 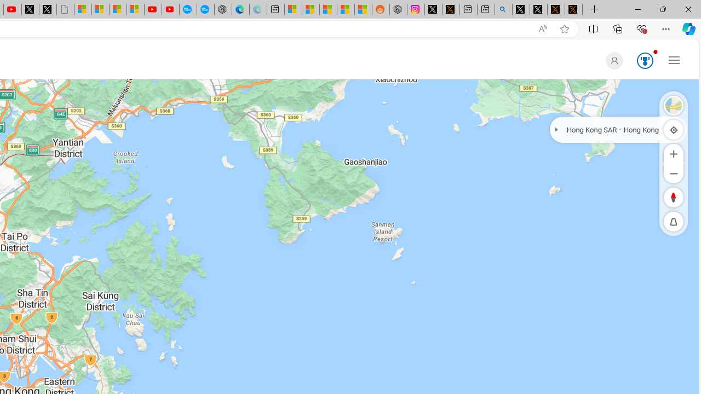 What do you see at coordinates (674, 173) in the screenshot?
I see `Zoom Out` at bounding box center [674, 173].